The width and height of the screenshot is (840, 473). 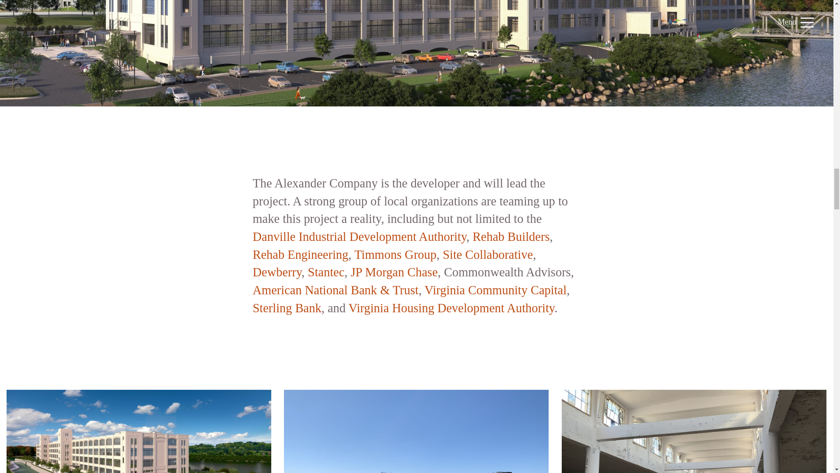 I want to click on JP Morgan Chase, so click(x=394, y=272).